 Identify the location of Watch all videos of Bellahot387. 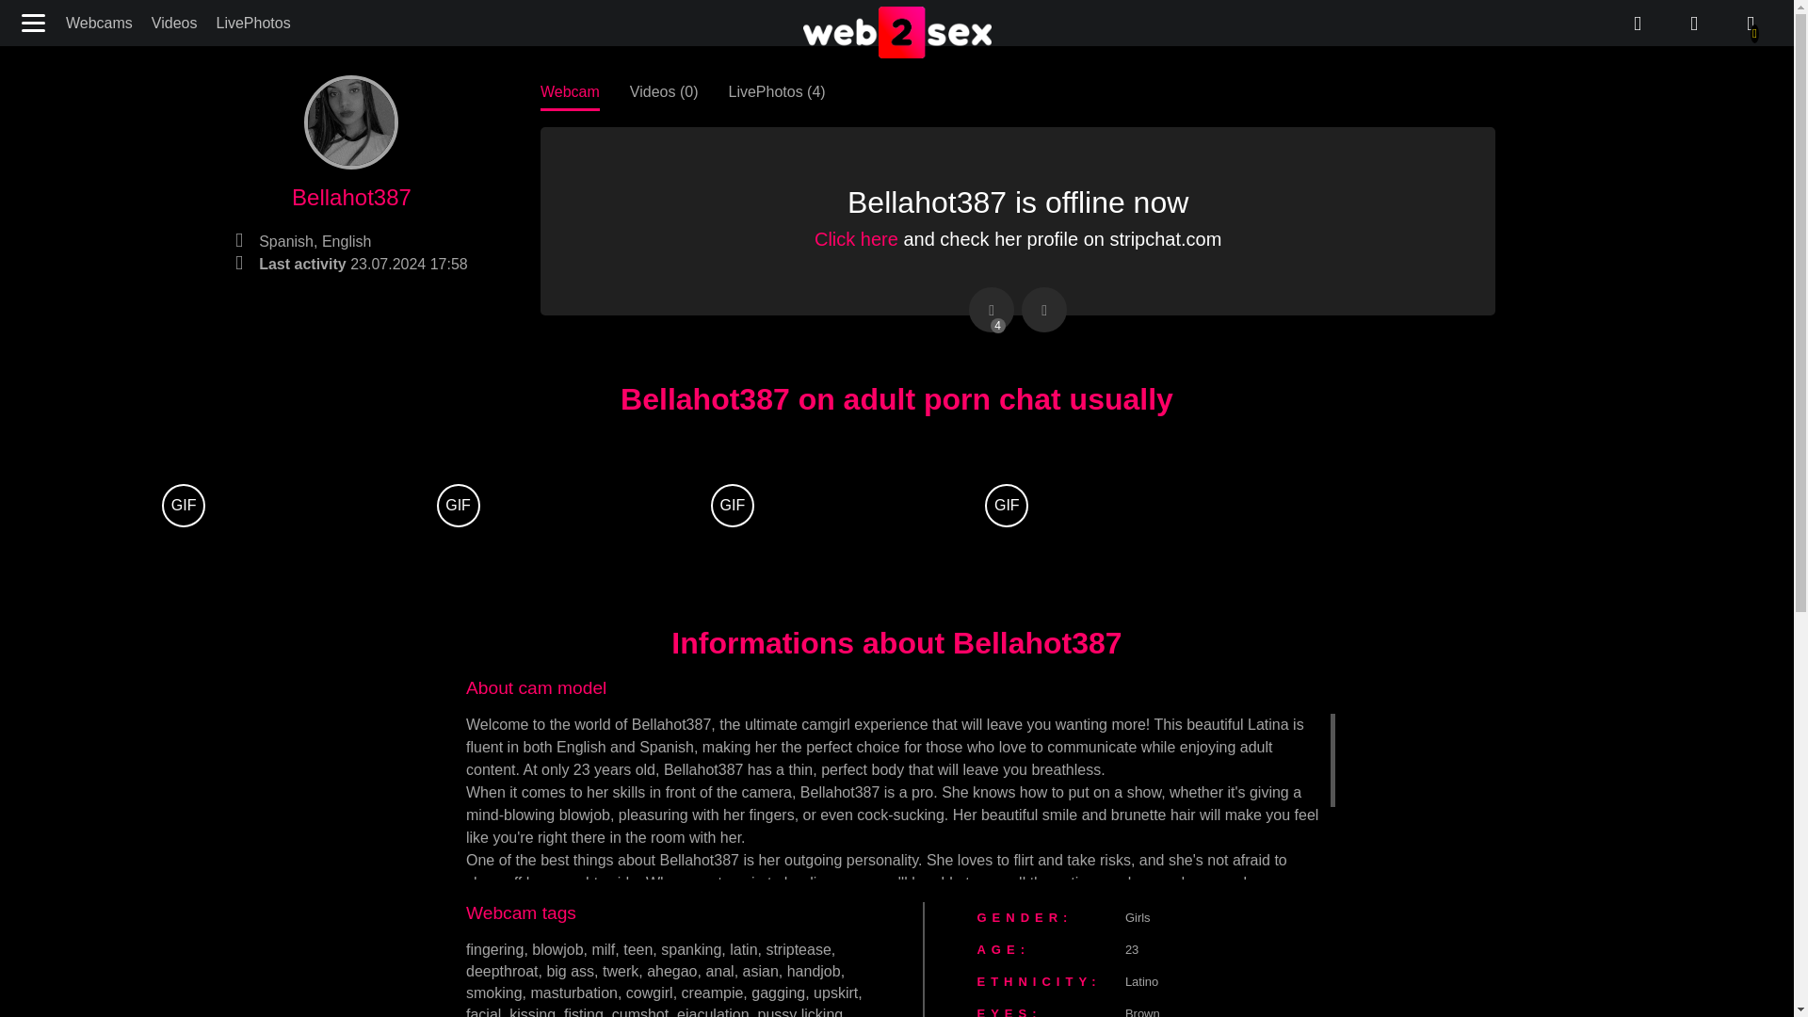
(663, 90).